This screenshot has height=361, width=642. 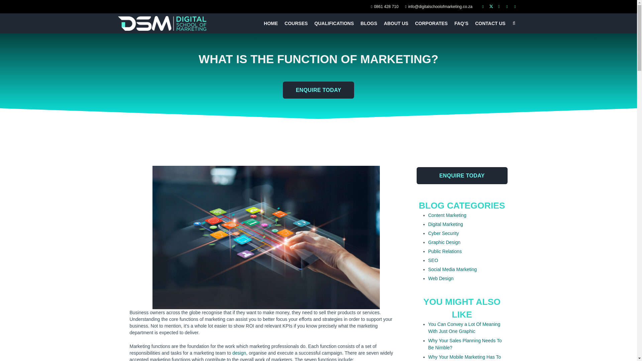 I want to click on Twitter, so click(x=491, y=7).